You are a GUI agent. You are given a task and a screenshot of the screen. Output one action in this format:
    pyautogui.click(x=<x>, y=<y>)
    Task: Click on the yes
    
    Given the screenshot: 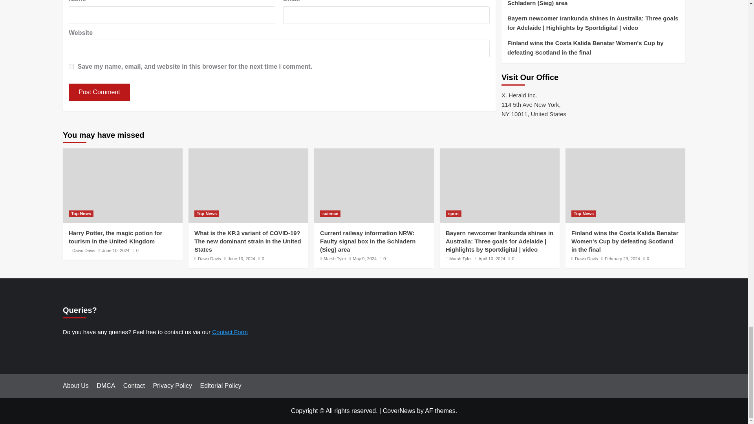 What is the action you would take?
    pyautogui.click(x=71, y=67)
    